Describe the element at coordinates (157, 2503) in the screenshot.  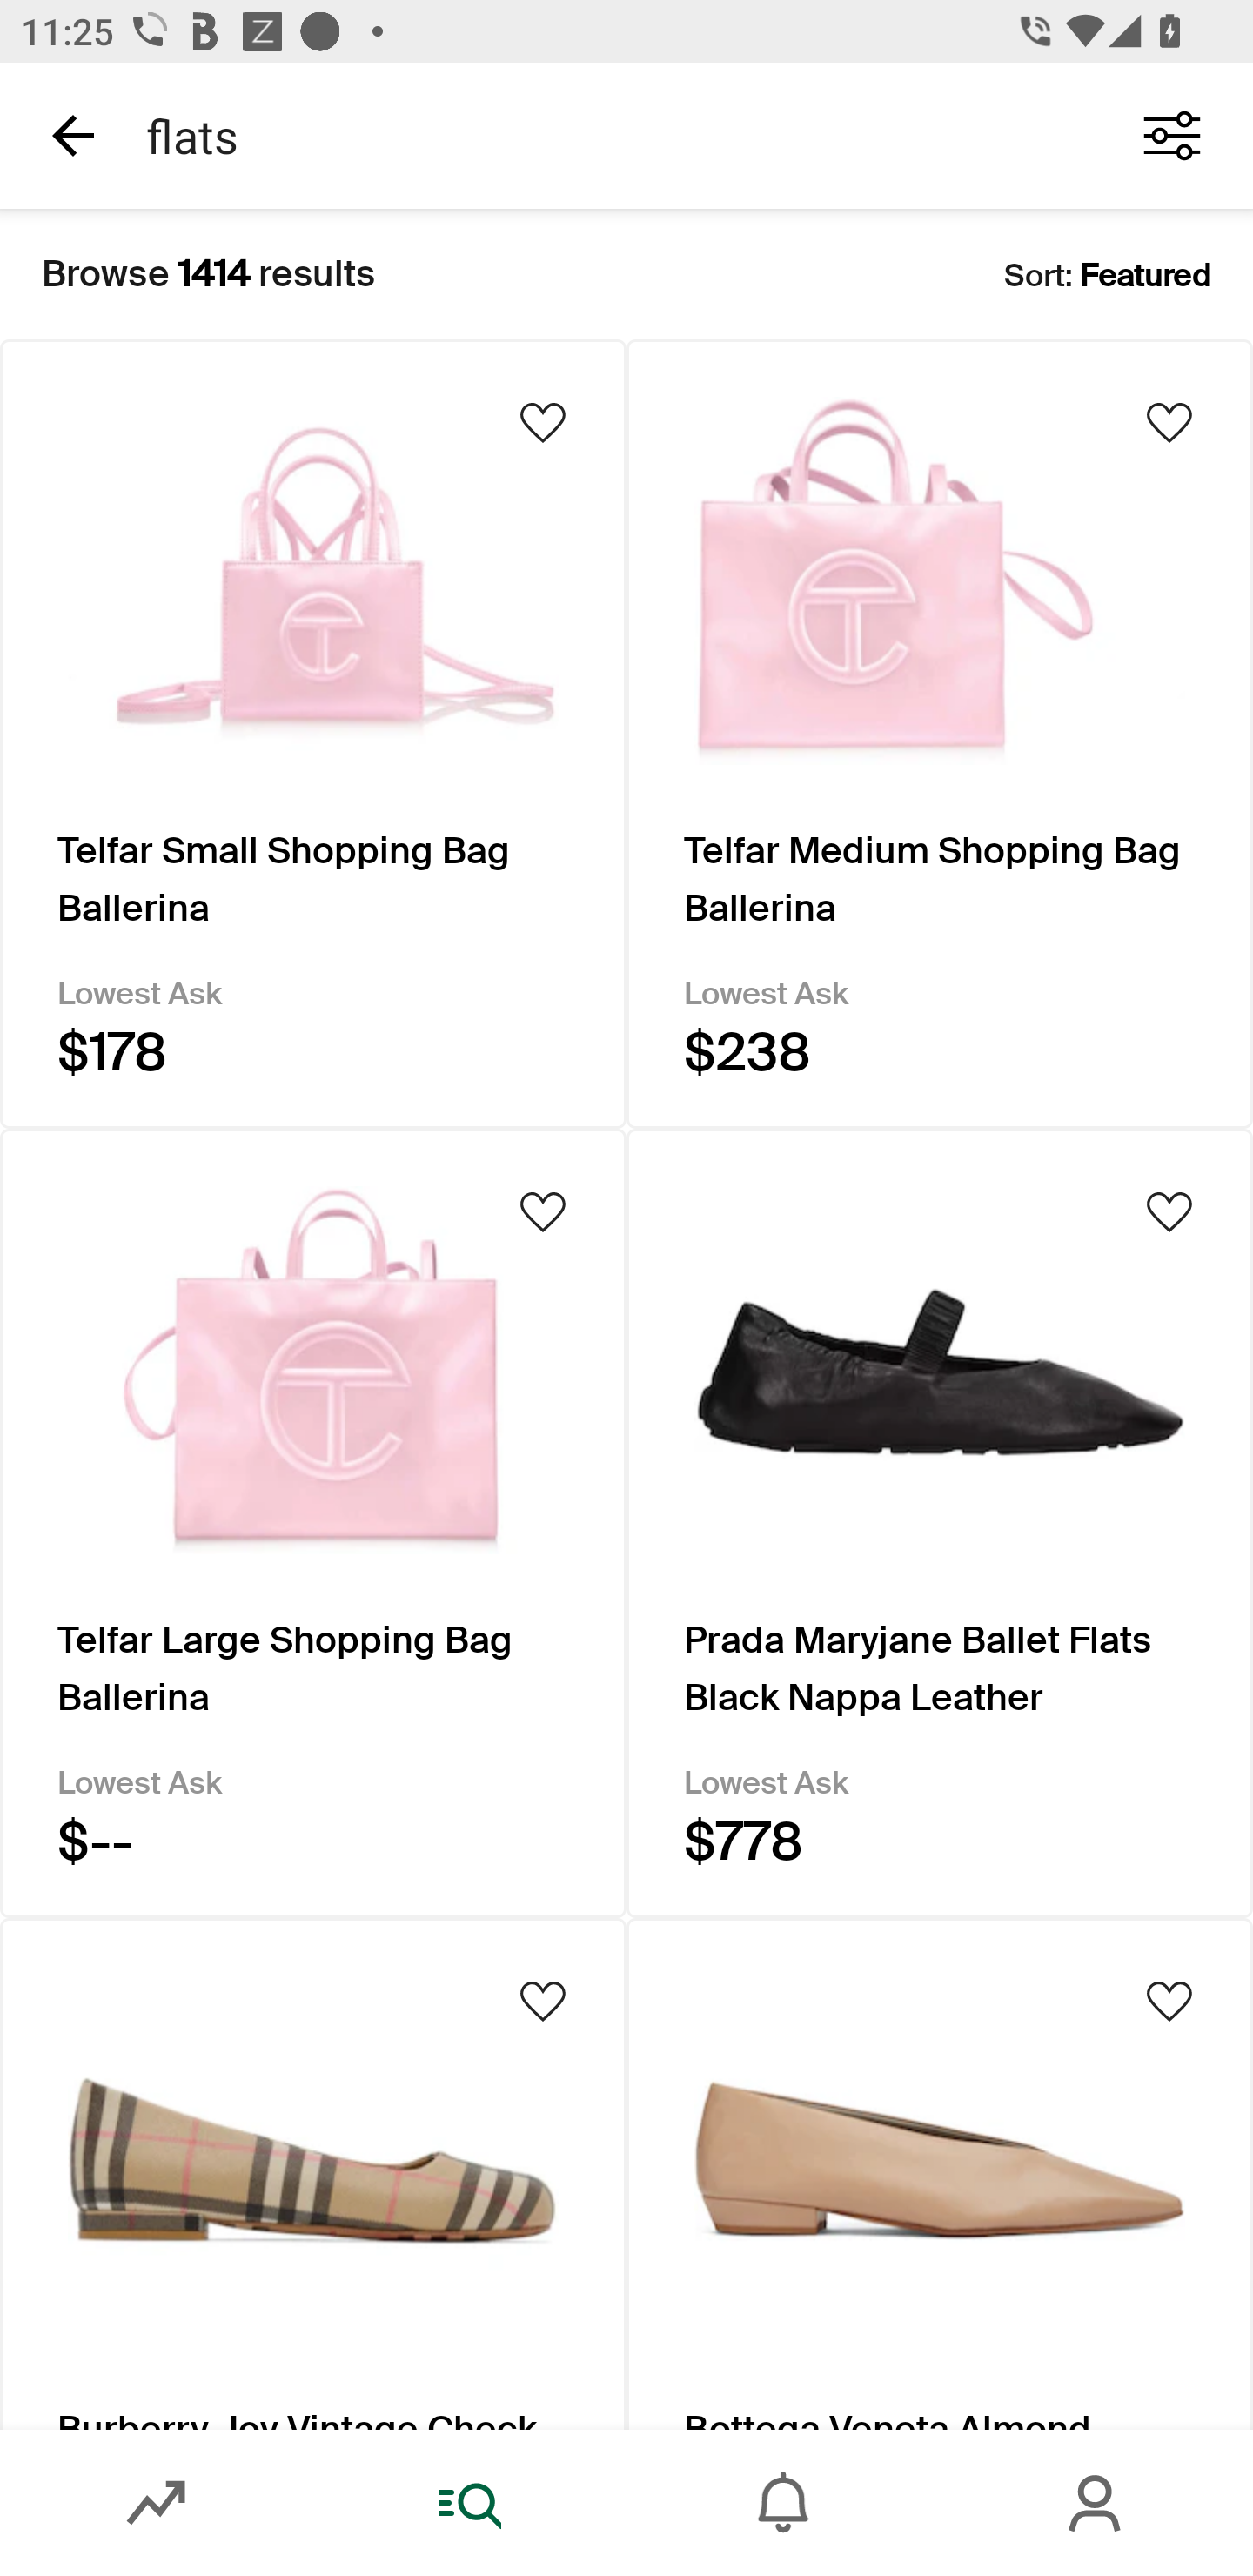
I see `Market` at that location.